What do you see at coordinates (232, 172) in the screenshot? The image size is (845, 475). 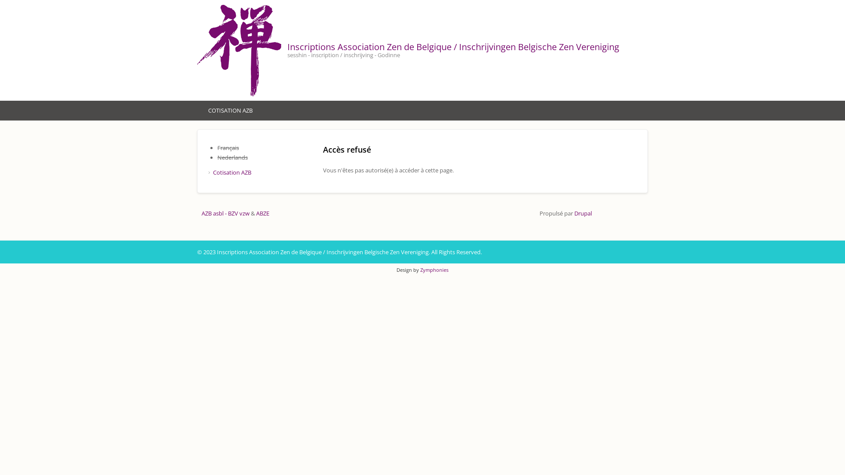 I see `Cotisation AZB` at bounding box center [232, 172].